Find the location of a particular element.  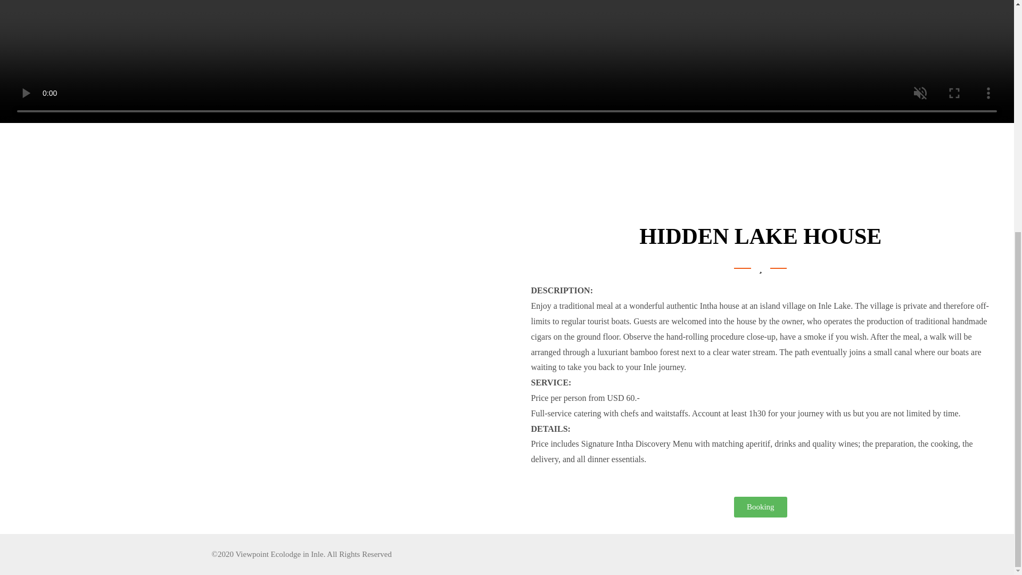

Booking is located at coordinates (760, 507).